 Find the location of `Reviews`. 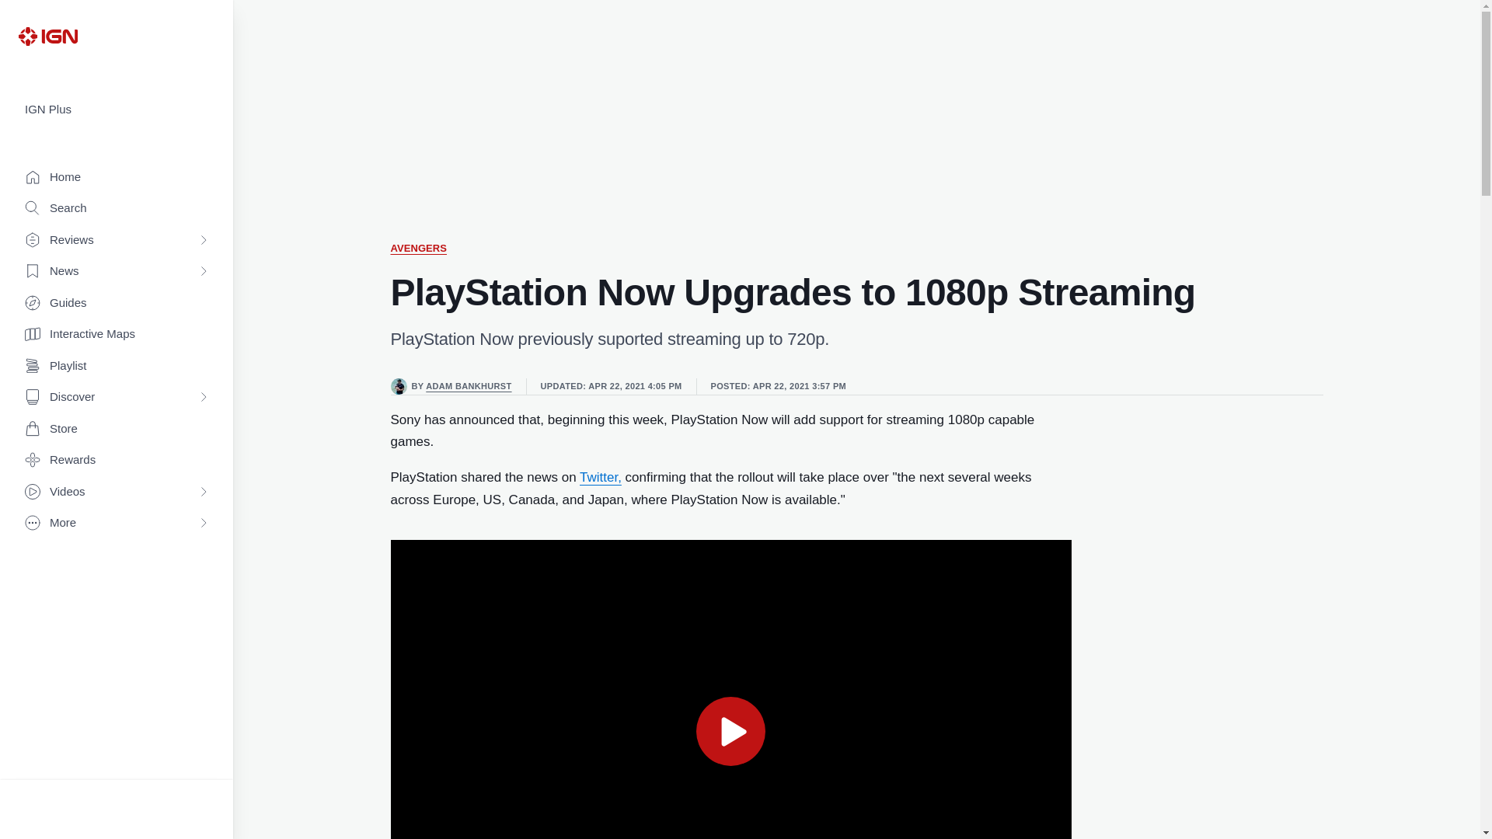

Reviews is located at coordinates (117, 241).